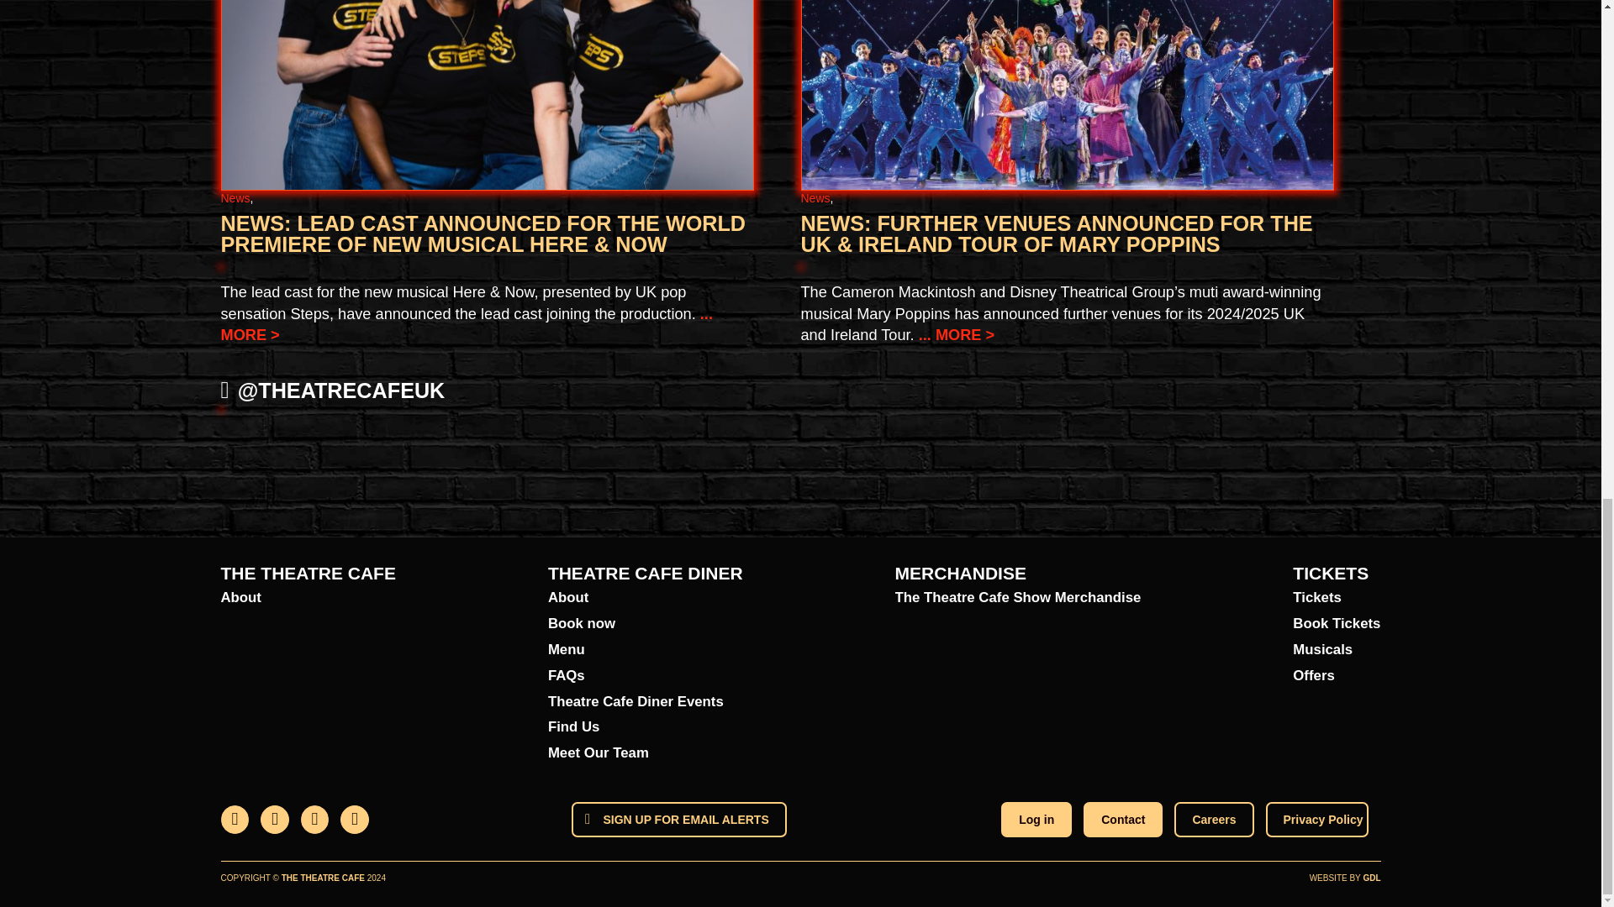 Image resolution: width=1614 pixels, height=907 pixels. Describe the element at coordinates (815, 198) in the screenshot. I see `News` at that location.